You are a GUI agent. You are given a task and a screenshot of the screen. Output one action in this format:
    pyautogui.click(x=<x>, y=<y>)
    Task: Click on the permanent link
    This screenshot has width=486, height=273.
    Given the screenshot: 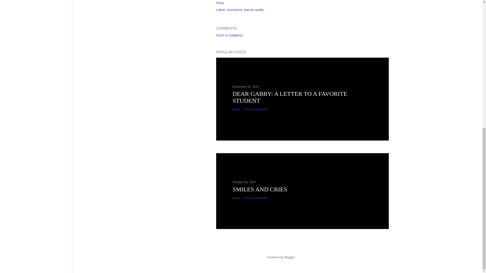 What is the action you would take?
    pyautogui.click(x=246, y=86)
    